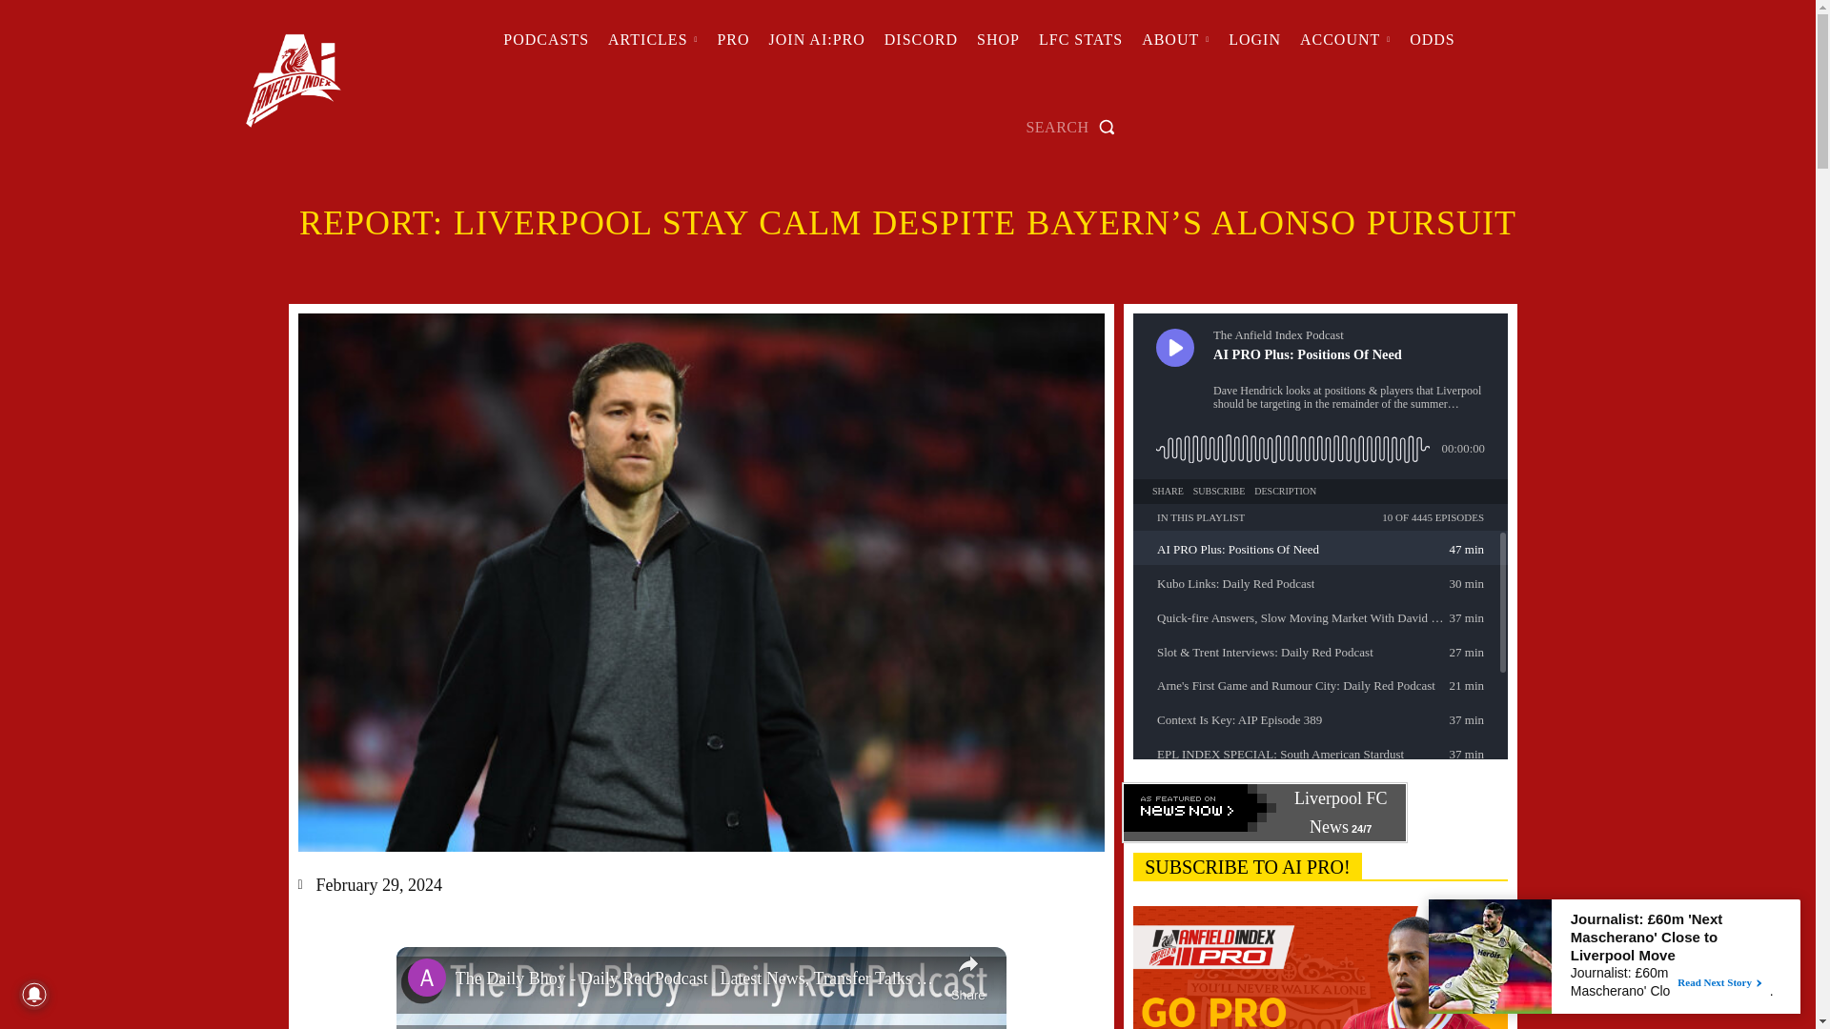  I want to click on SHOP, so click(998, 40).